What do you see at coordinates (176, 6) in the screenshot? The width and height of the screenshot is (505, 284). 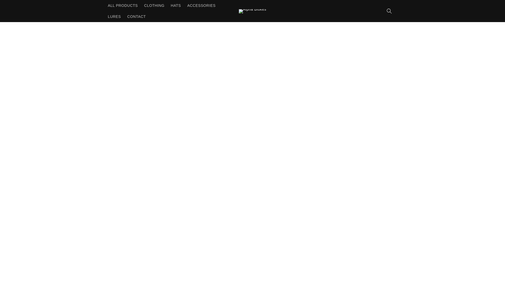 I see `HATS` at bounding box center [176, 6].